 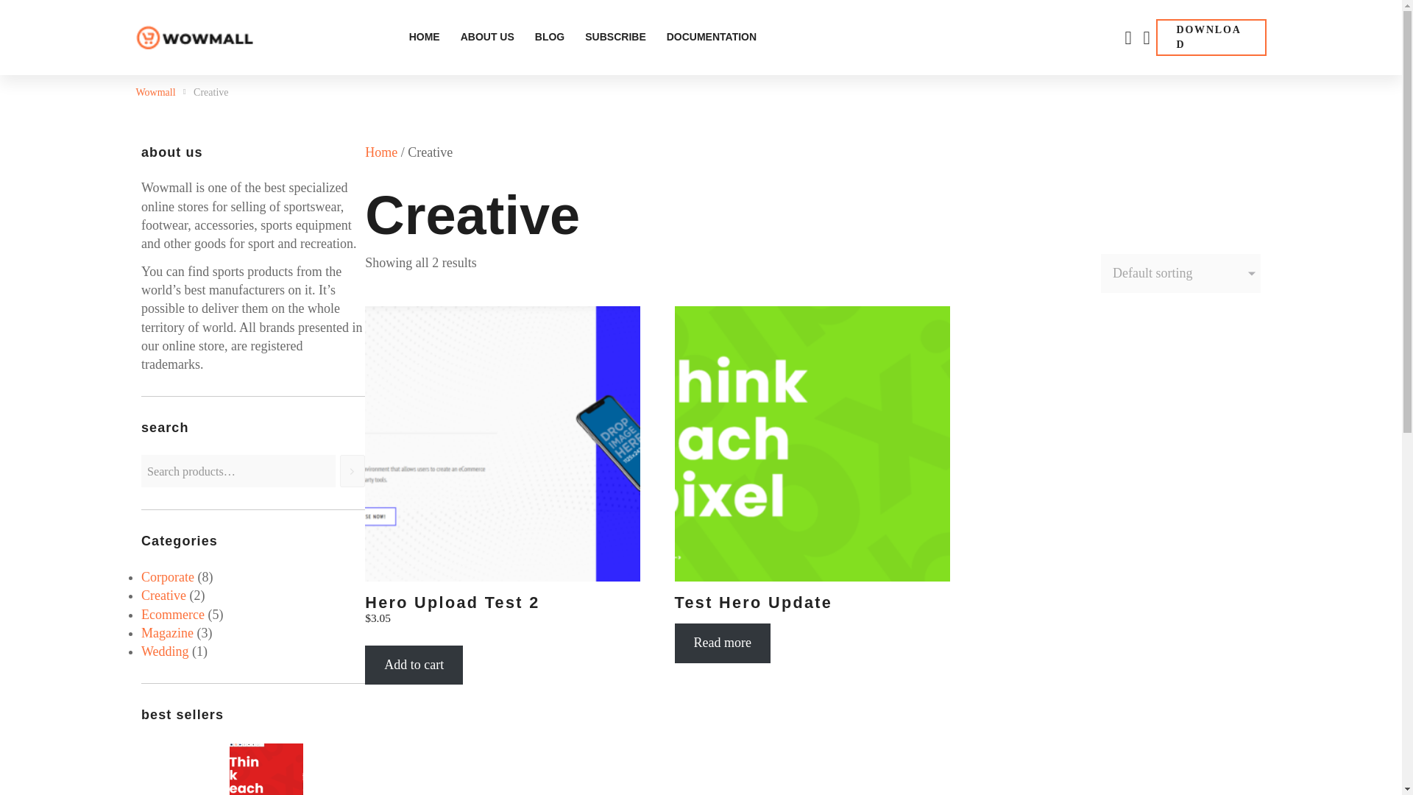 What do you see at coordinates (168, 577) in the screenshot?
I see `Corporate` at bounding box center [168, 577].